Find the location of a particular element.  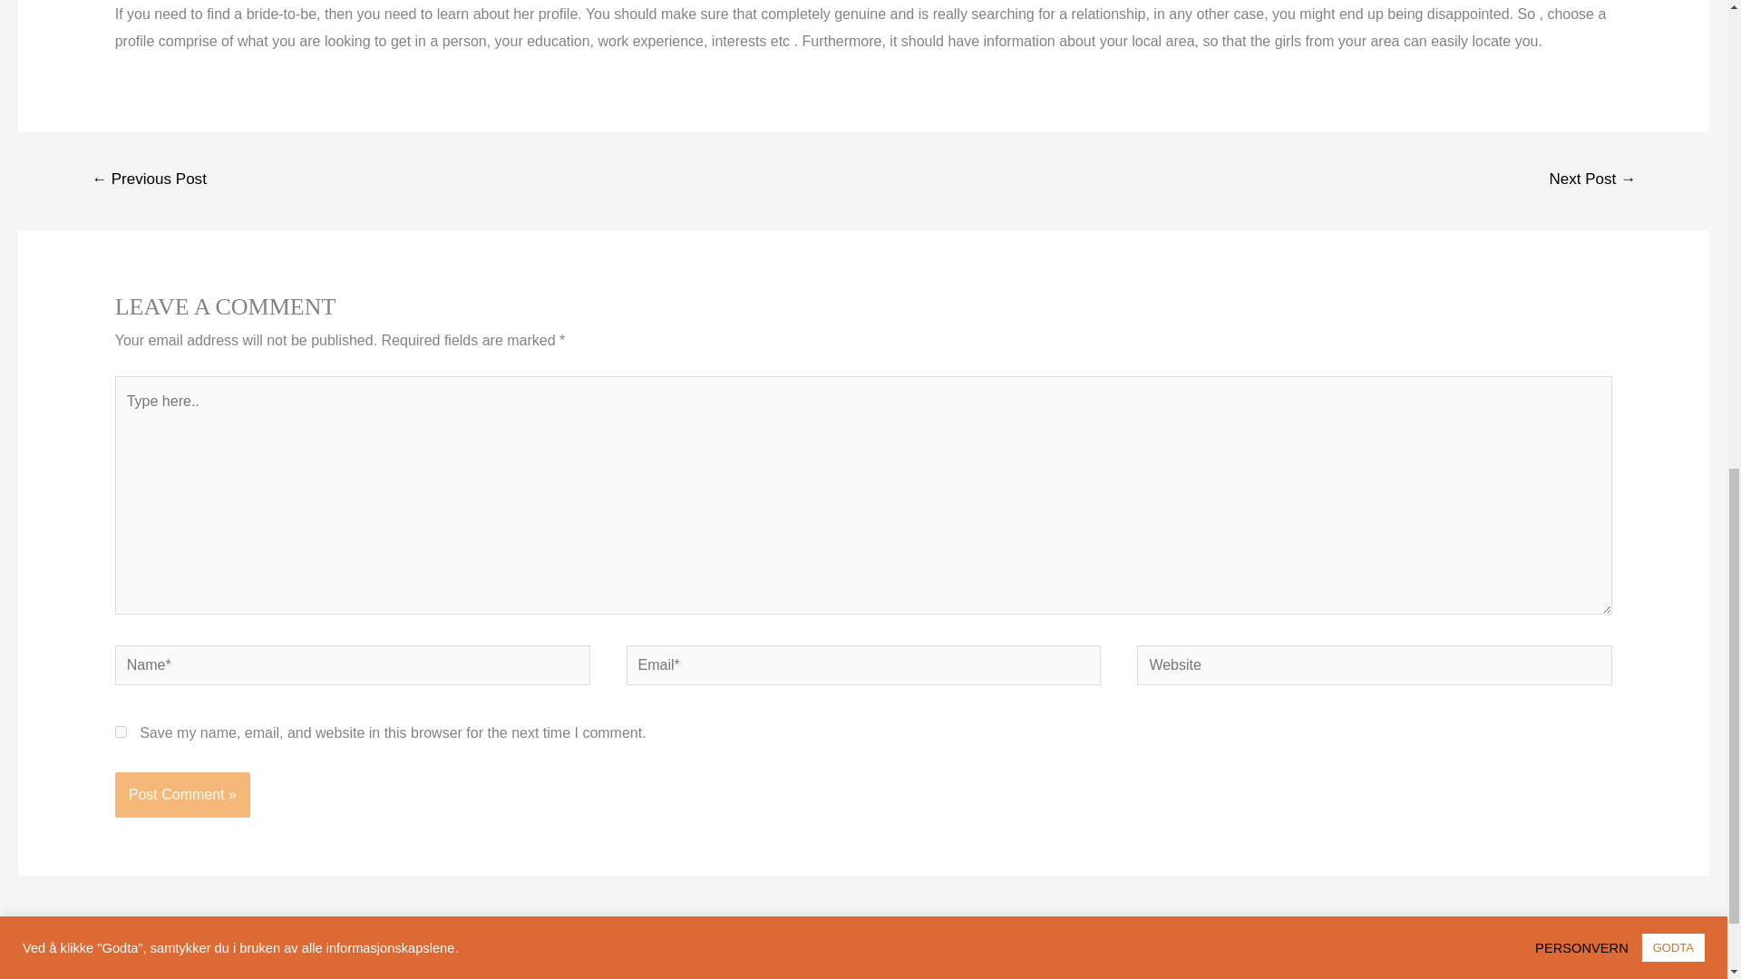

yes is located at coordinates (121, 732).